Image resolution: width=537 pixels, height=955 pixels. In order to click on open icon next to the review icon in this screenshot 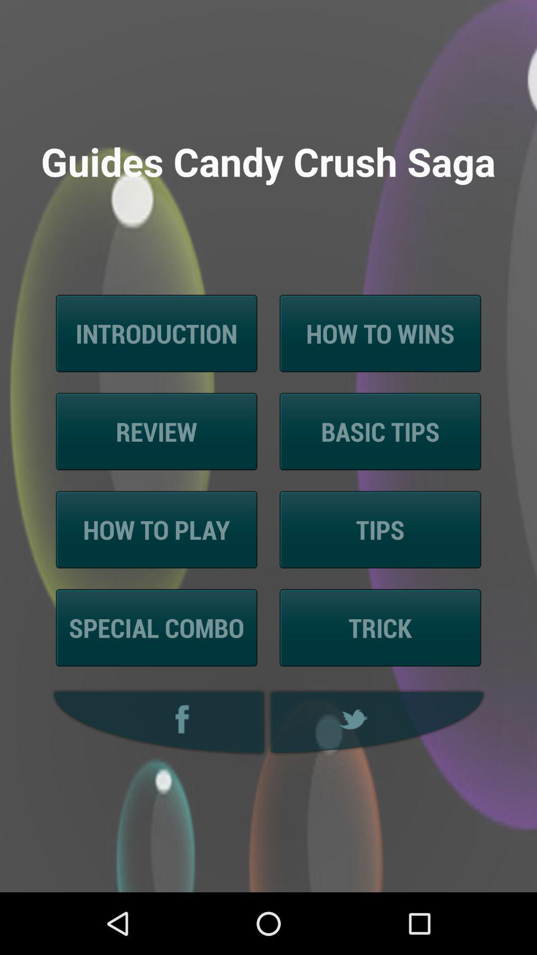, I will do `click(380, 432)`.